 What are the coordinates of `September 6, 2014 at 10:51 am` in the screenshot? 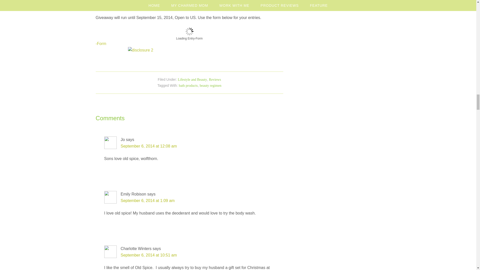 It's located at (148, 255).